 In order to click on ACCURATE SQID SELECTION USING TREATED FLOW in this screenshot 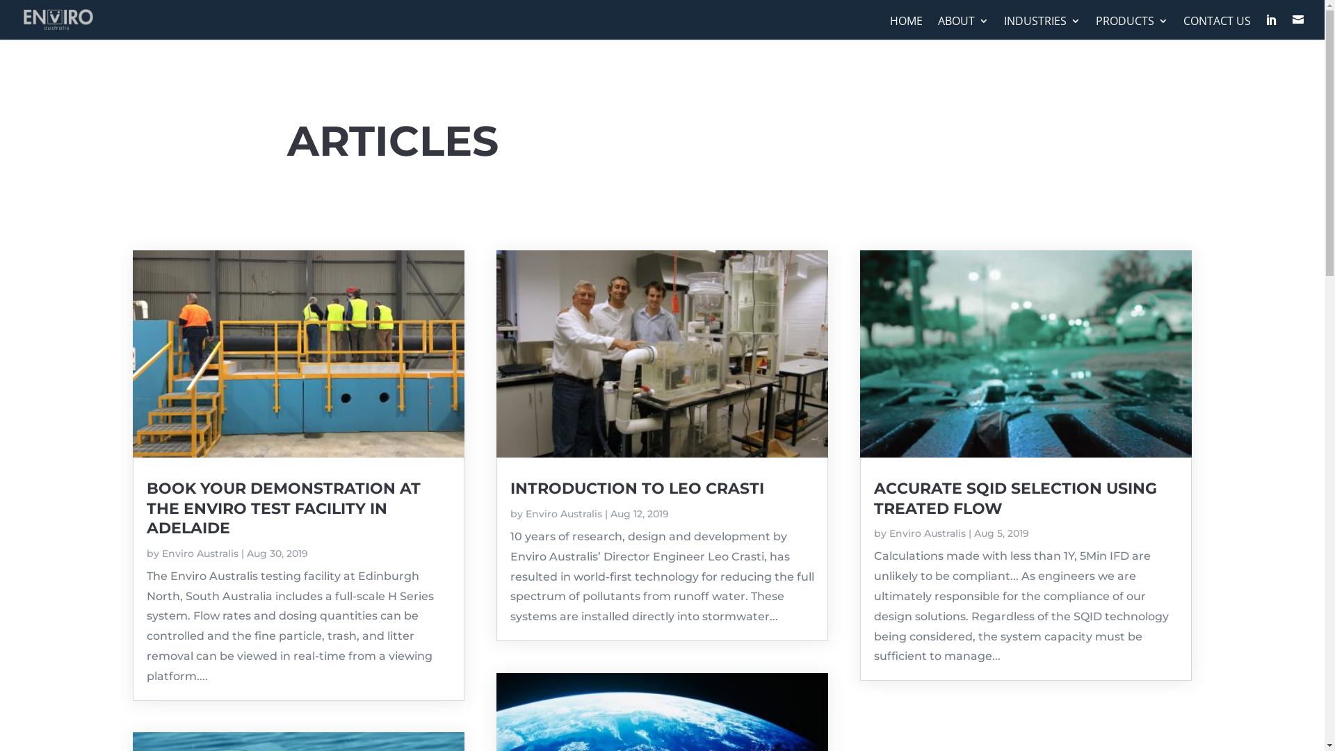, I will do `click(1015, 498)`.